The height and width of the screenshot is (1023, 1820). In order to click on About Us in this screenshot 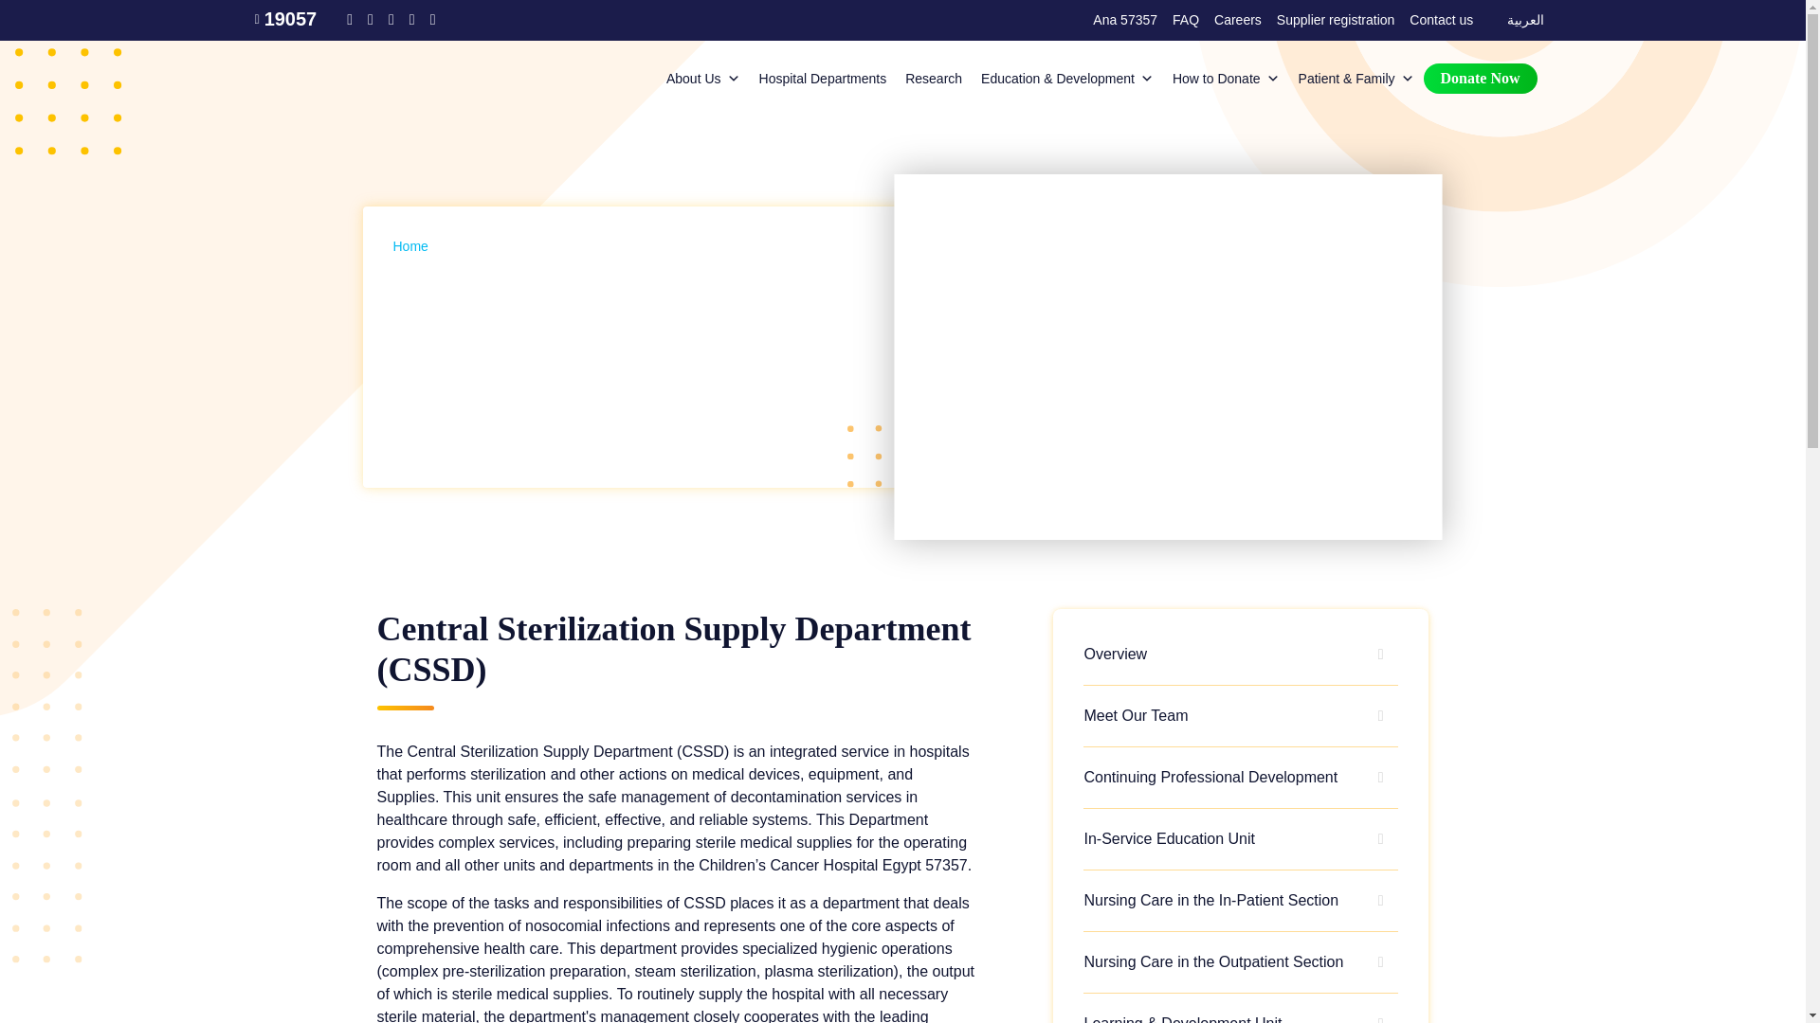, I will do `click(703, 78)`.